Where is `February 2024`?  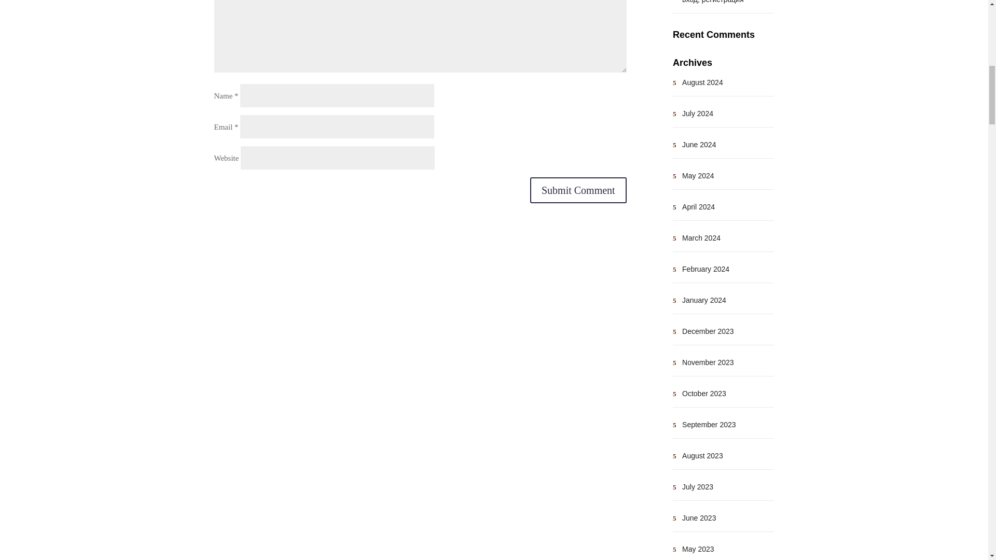
February 2024 is located at coordinates (706, 269).